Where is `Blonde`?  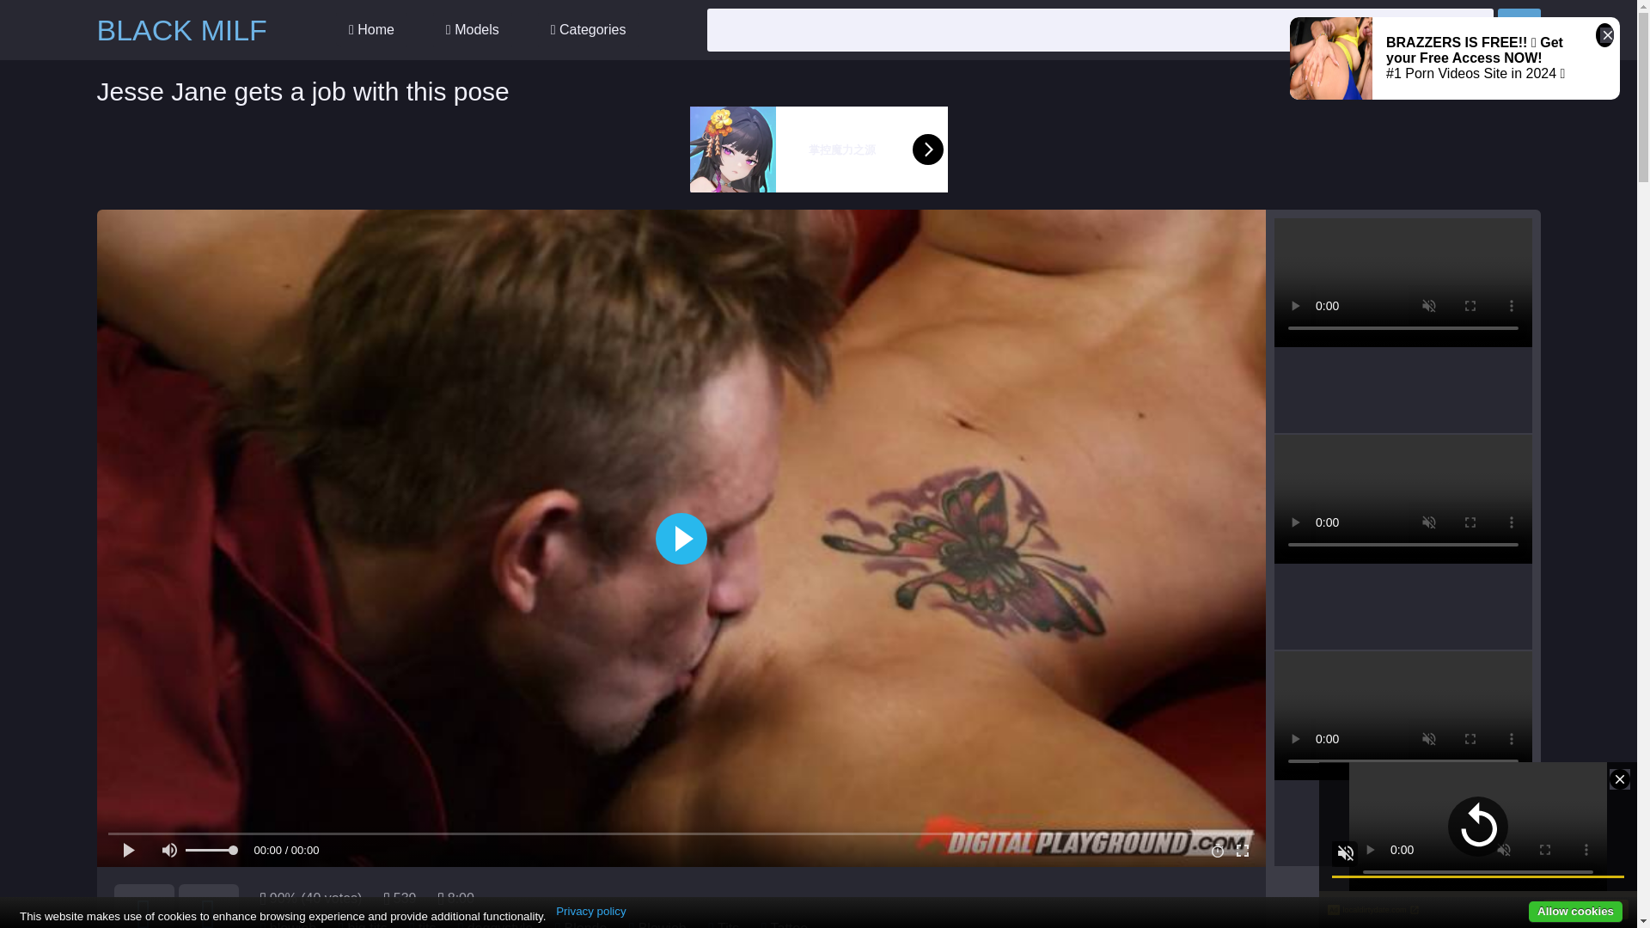
Blonde is located at coordinates (585, 925).